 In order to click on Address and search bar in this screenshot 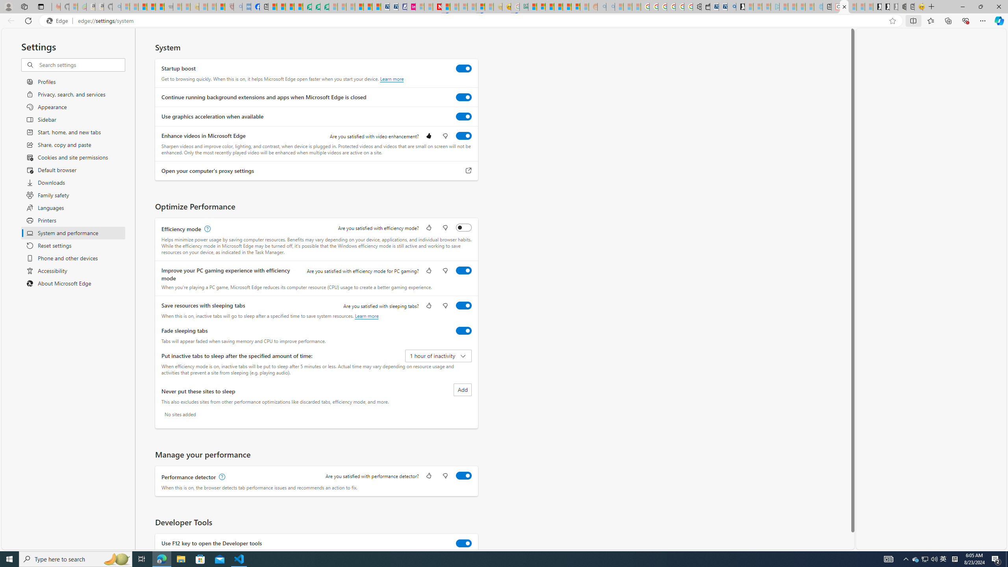, I will do `click(482, 21)`.